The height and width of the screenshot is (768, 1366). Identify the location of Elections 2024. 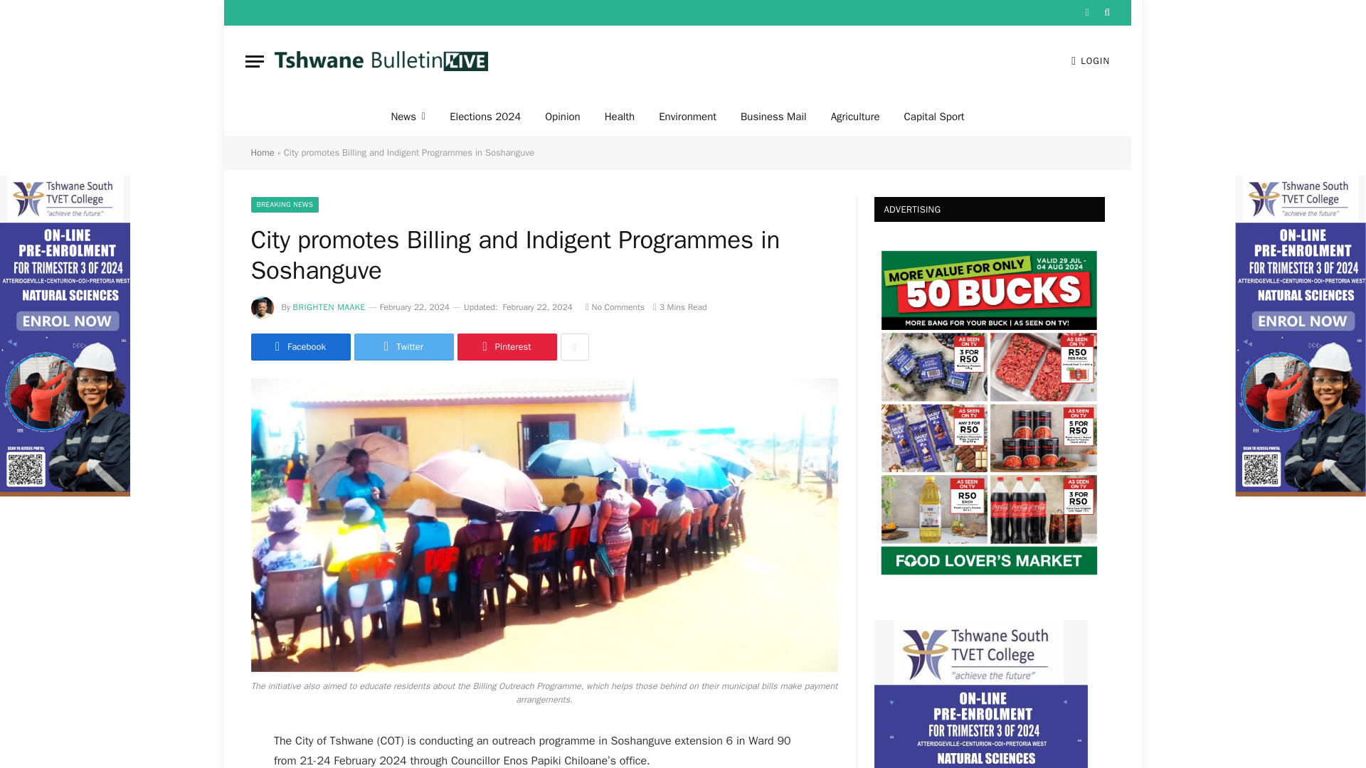
(485, 117).